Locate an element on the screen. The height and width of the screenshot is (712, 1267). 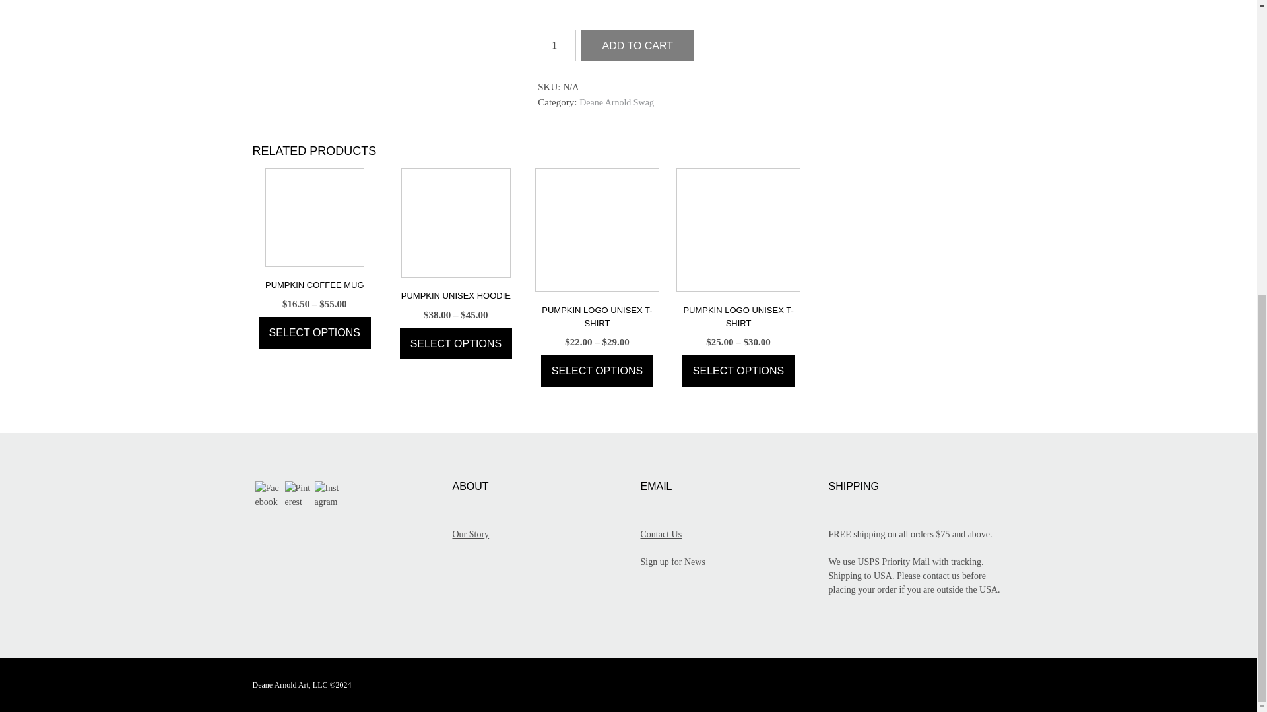
1 is located at coordinates (557, 45).